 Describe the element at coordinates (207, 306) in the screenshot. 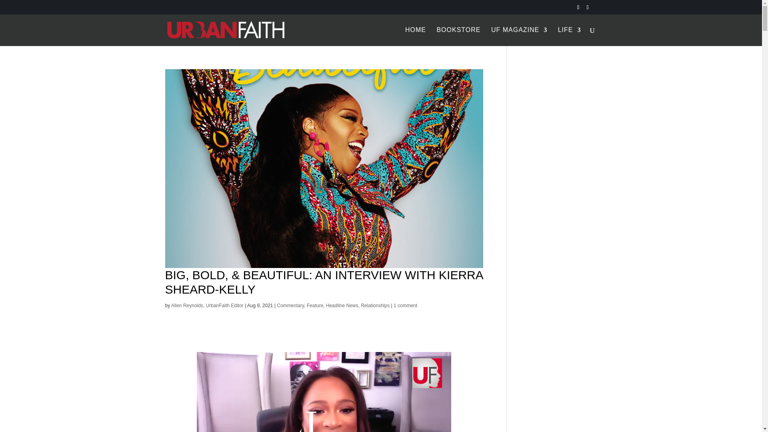

I see `Allen Reynolds, UrbanFaith Editor` at that location.